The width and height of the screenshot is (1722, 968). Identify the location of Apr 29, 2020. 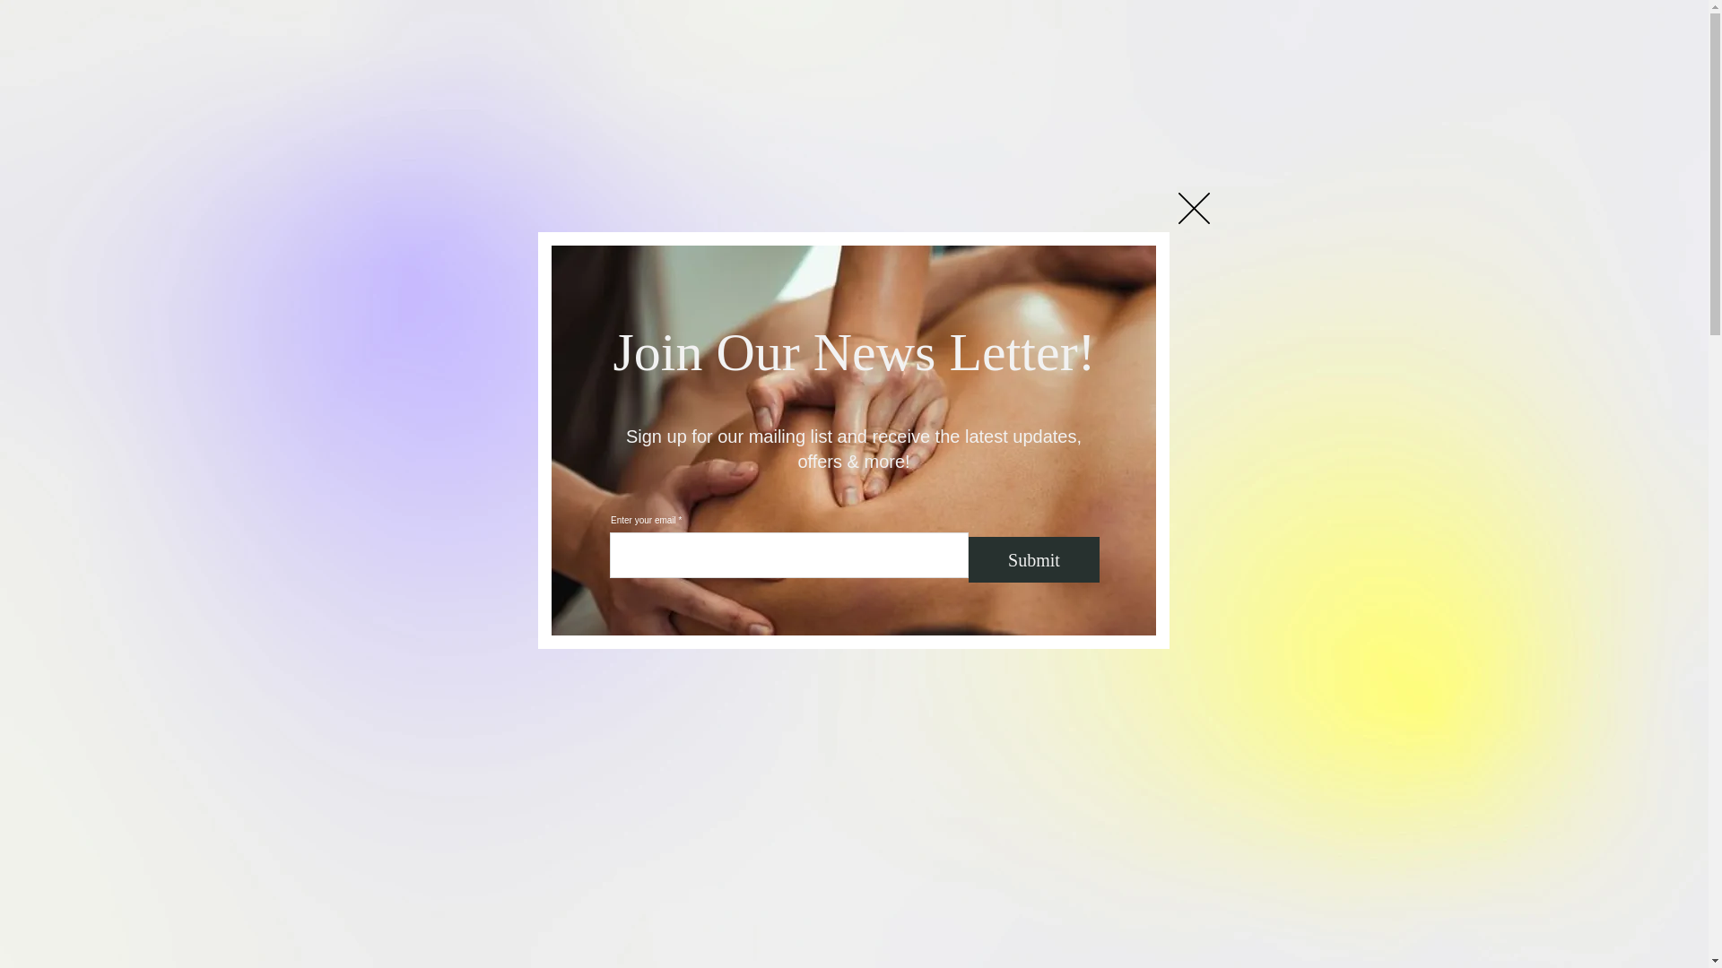
(611, 319).